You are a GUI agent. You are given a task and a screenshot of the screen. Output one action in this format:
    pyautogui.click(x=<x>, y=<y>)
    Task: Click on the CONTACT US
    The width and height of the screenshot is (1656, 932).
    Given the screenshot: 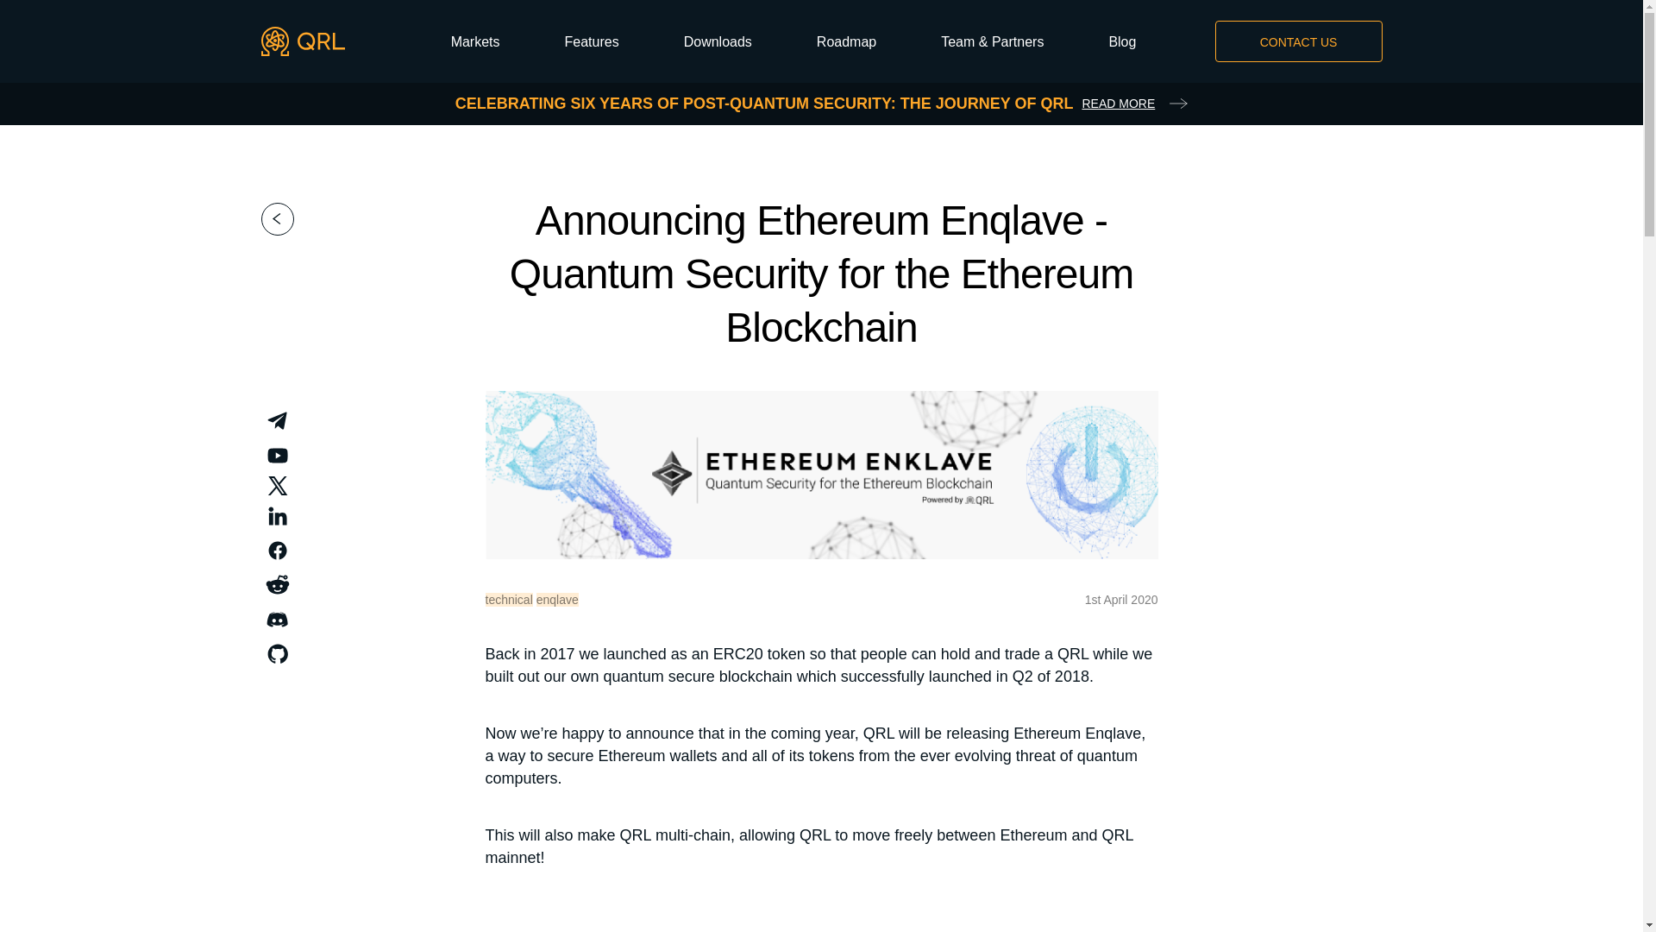 What is the action you would take?
    pyautogui.click(x=1297, y=41)
    